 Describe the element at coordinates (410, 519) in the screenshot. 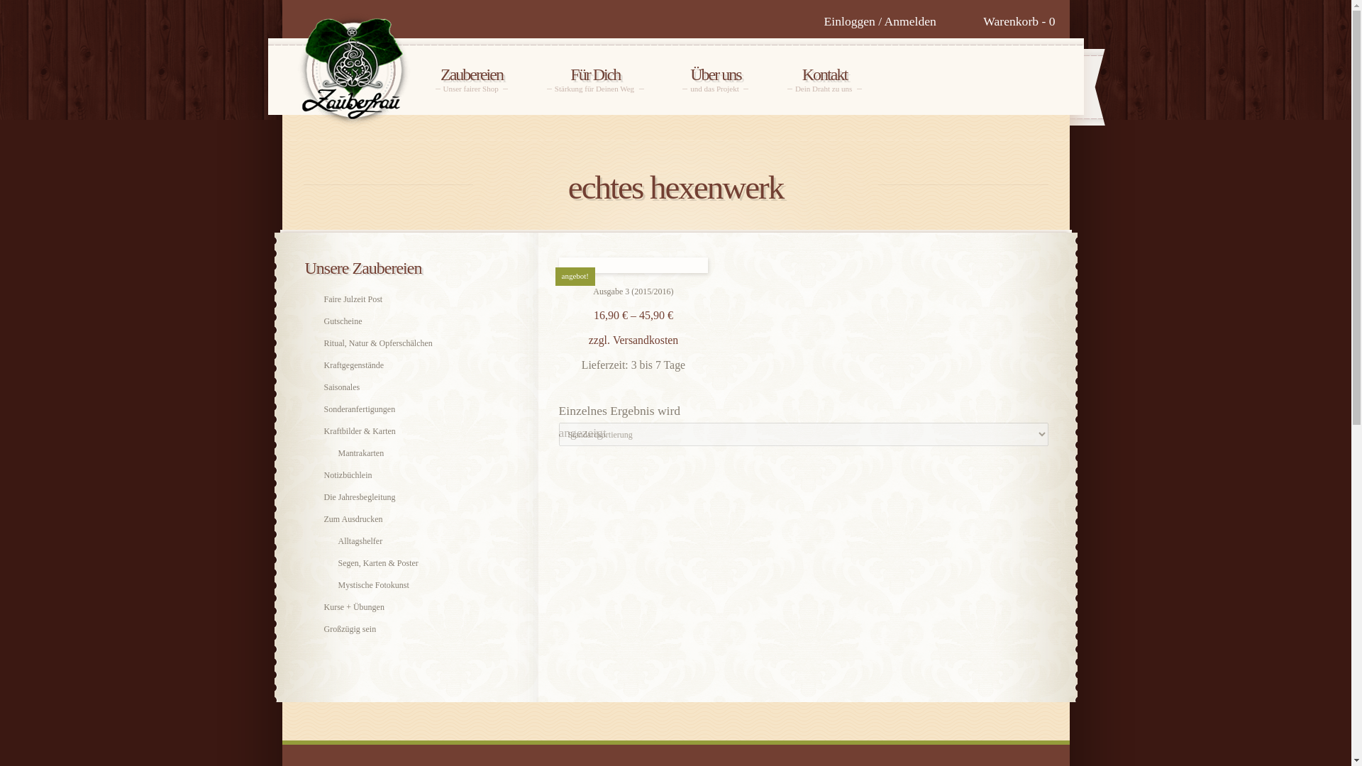

I see `angebot!` at that location.